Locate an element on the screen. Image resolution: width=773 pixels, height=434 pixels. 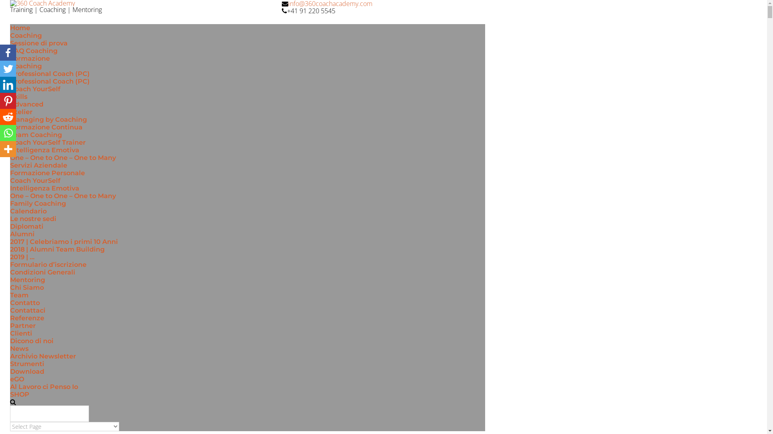
Archivio Newsletter is located at coordinates (43, 356).